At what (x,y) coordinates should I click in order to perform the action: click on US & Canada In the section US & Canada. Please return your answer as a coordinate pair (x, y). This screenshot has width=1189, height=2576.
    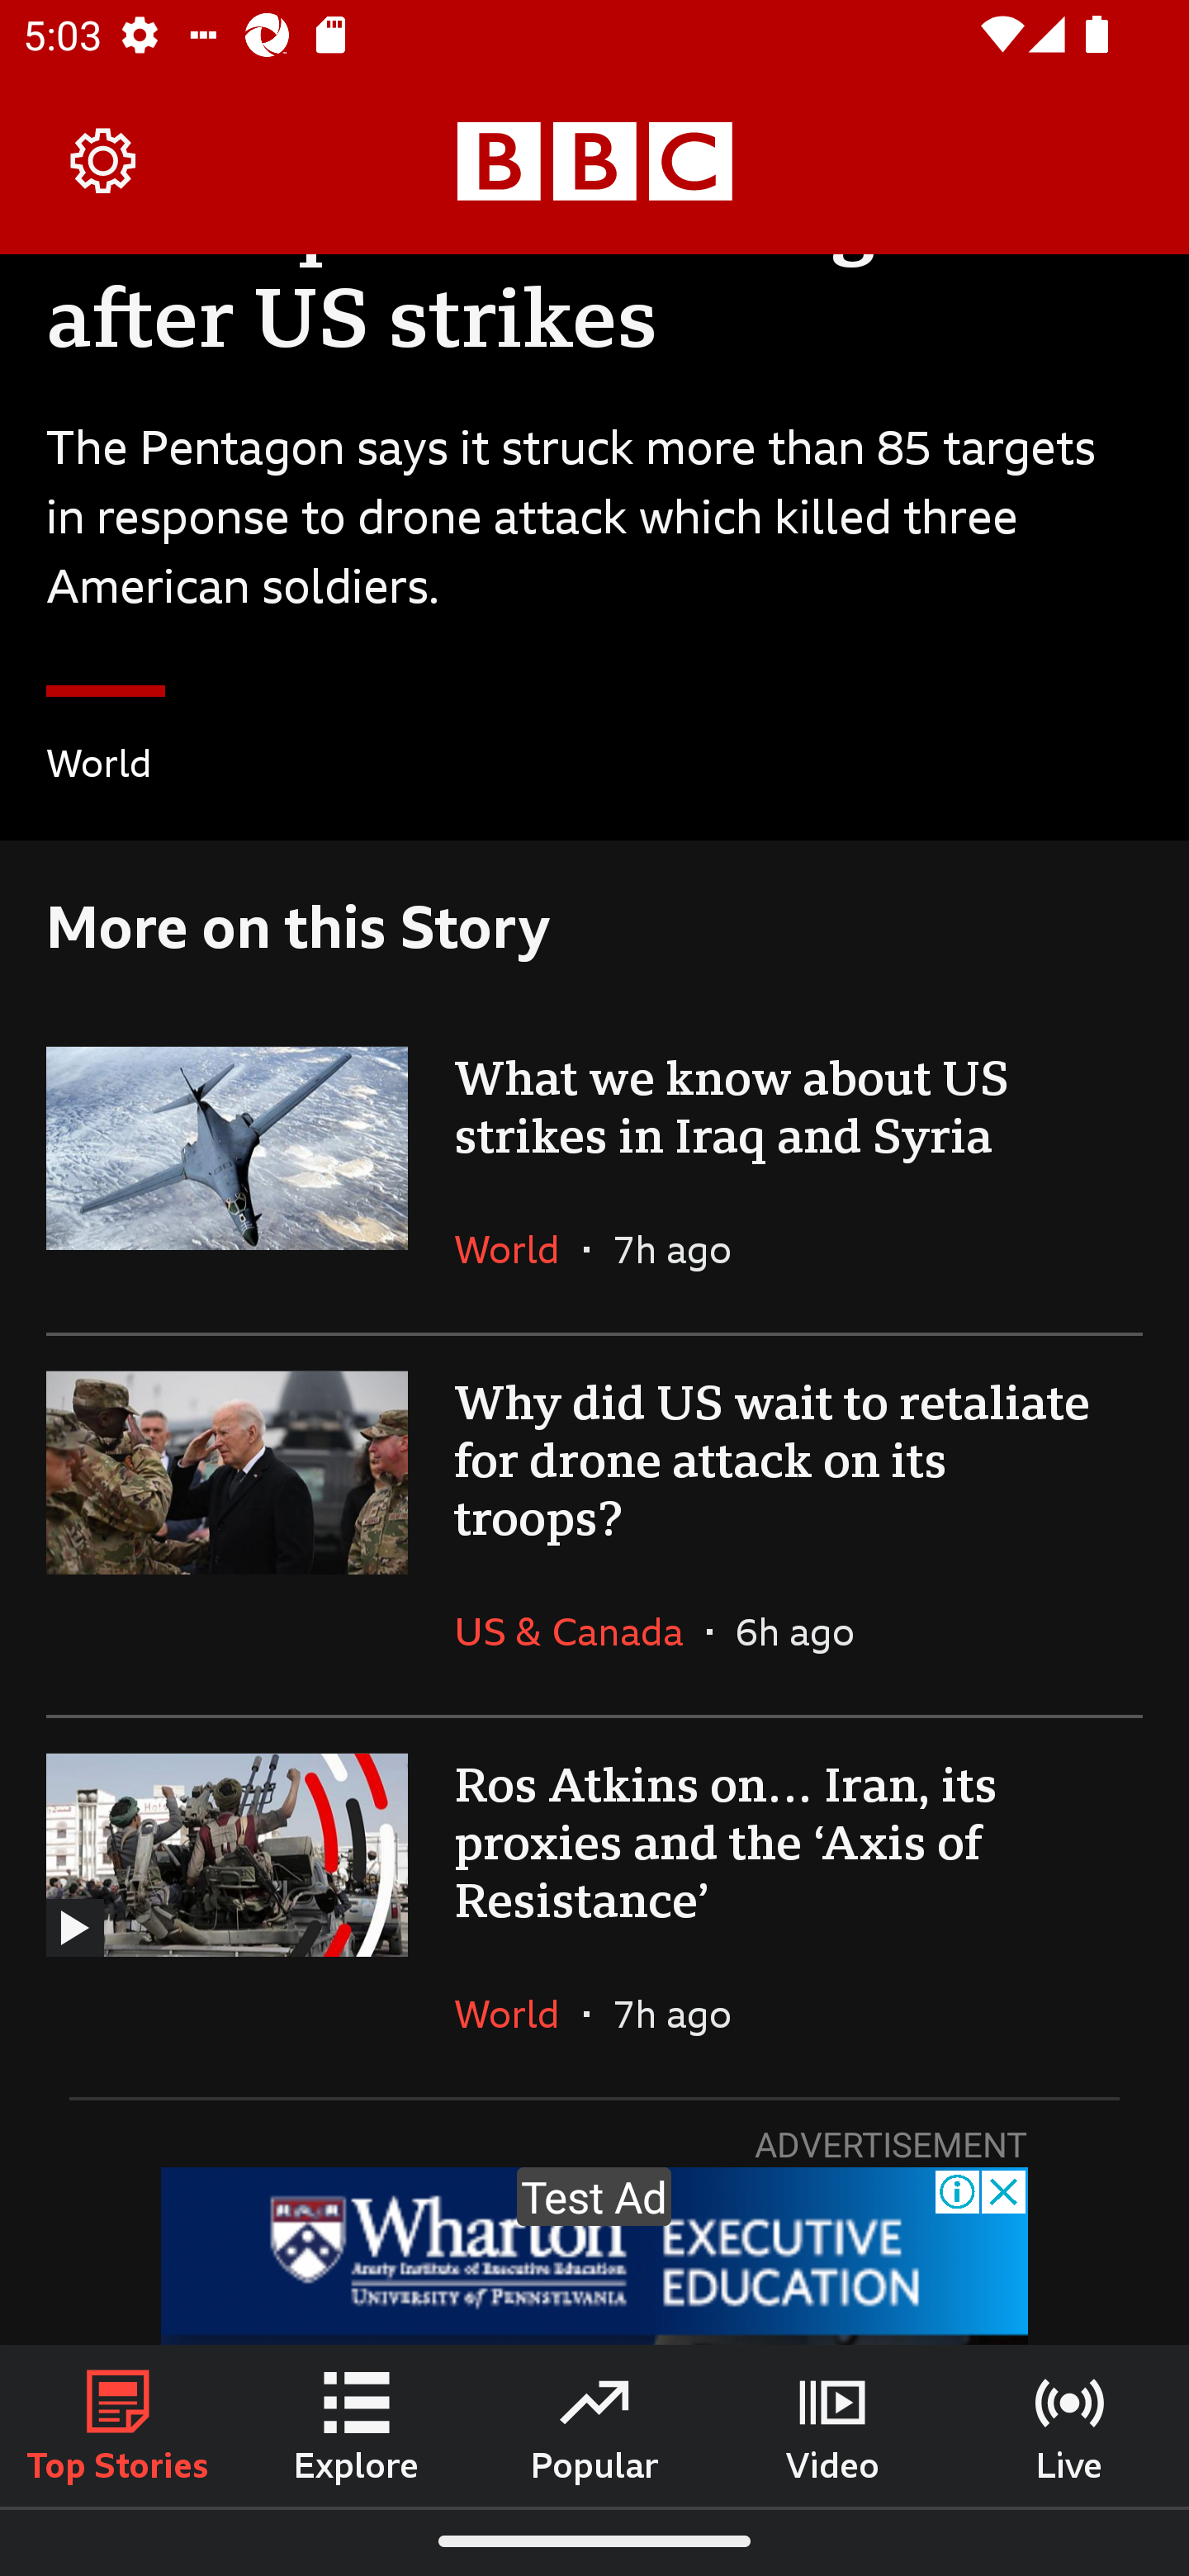
    Looking at the image, I should click on (580, 1631).